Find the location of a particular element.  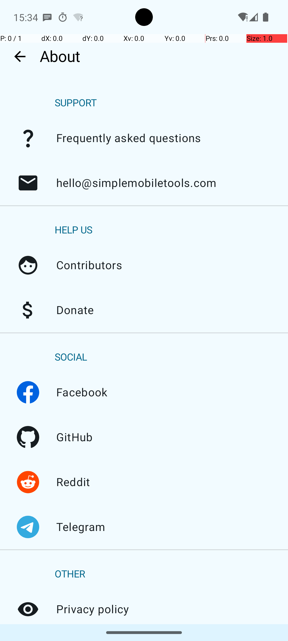

Reddit is located at coordinates (28, 482).